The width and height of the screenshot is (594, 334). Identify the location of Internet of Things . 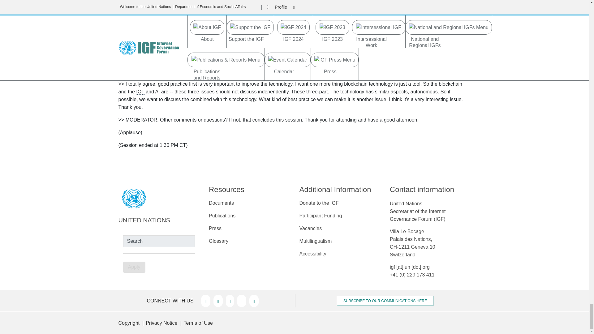
(140, 92).